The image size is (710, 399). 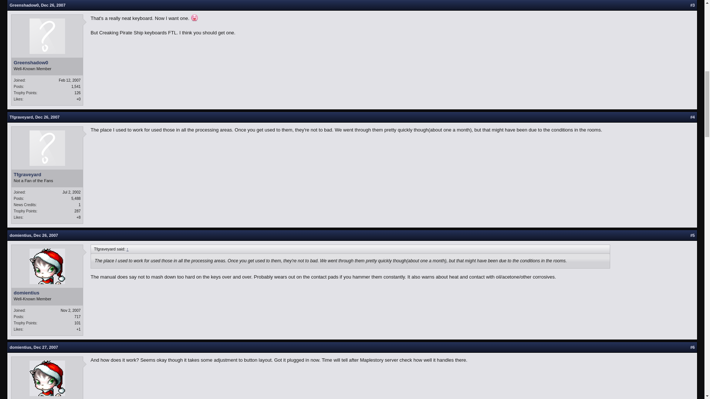 I want to click on Dec 26, 2007, so click(x=53, y=5).